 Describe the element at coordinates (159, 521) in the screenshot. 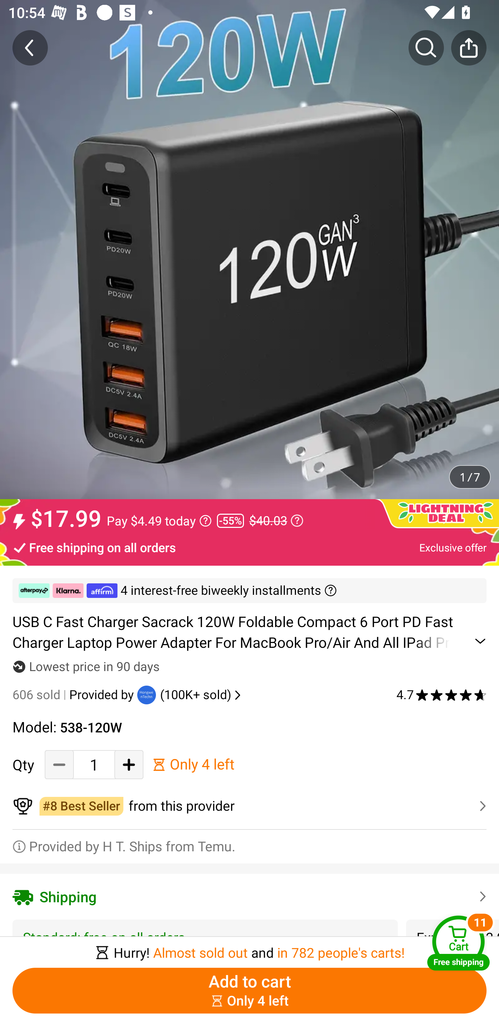

I see `Pay $4.49 today  ` at that location.